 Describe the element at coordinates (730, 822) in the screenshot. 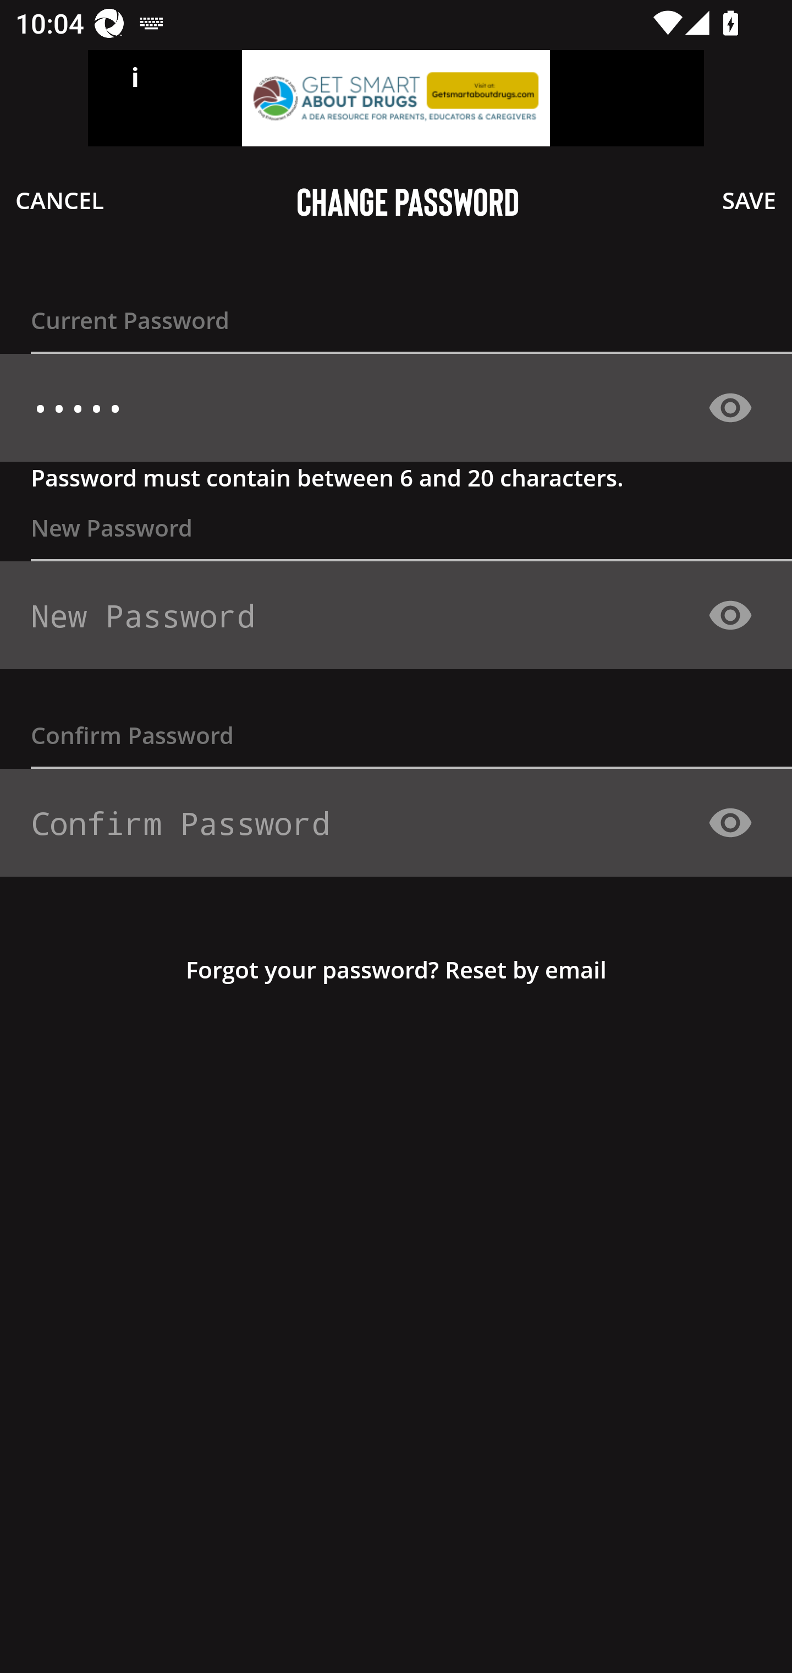

I see `Show password` at that location.